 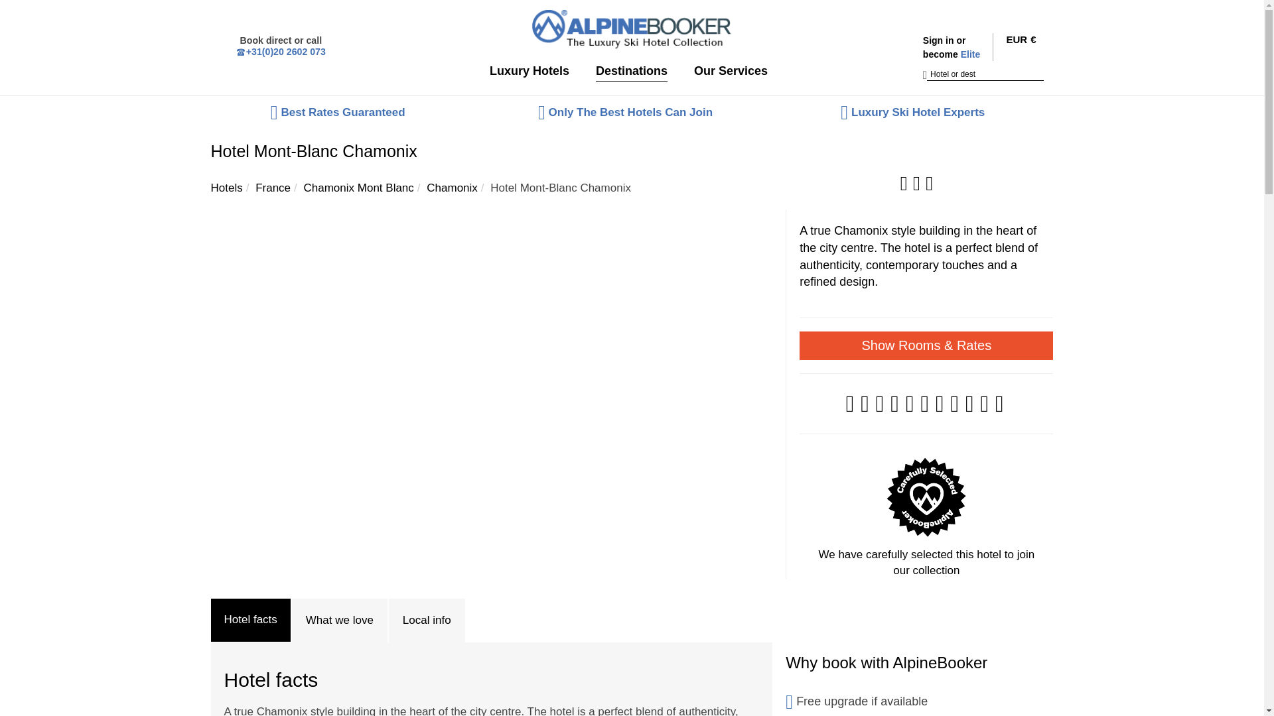 I want to click on  Best Rates Guaranteed, so click(x=344, y=111).